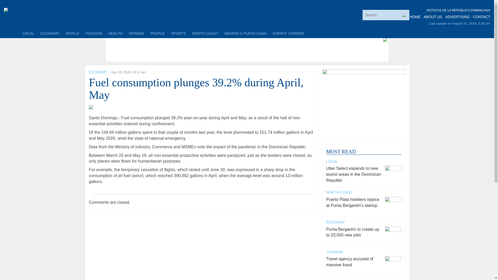 The height and width of the screenshot is (280, 498). Describe the element at coordinates (29, 33) in the screenshot. I see `LOCAL` at that location.